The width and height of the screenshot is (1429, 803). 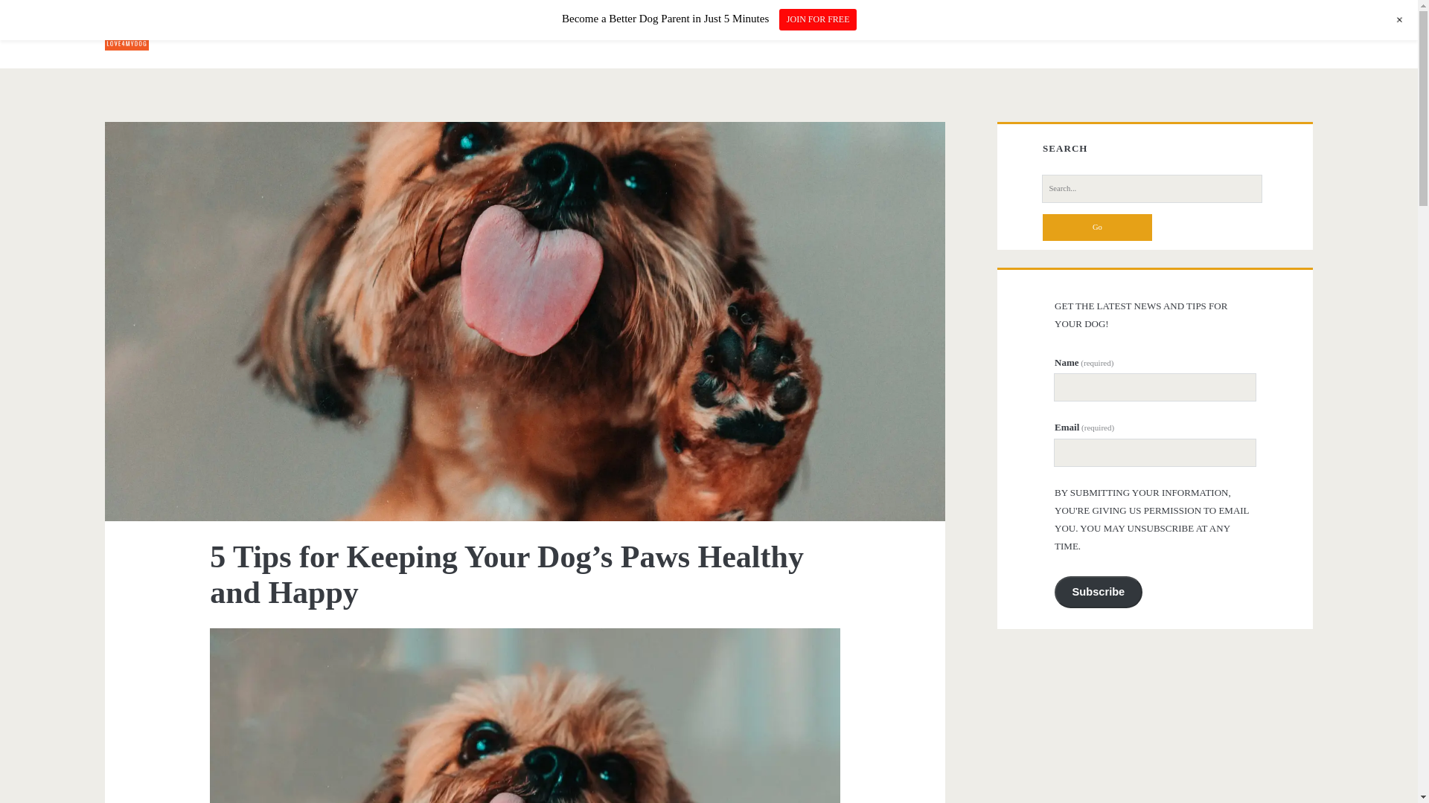 What do you see at coordinates (522, 28) in the screenshot?
I see `ABOUT US` at bounding box center [522, 28].